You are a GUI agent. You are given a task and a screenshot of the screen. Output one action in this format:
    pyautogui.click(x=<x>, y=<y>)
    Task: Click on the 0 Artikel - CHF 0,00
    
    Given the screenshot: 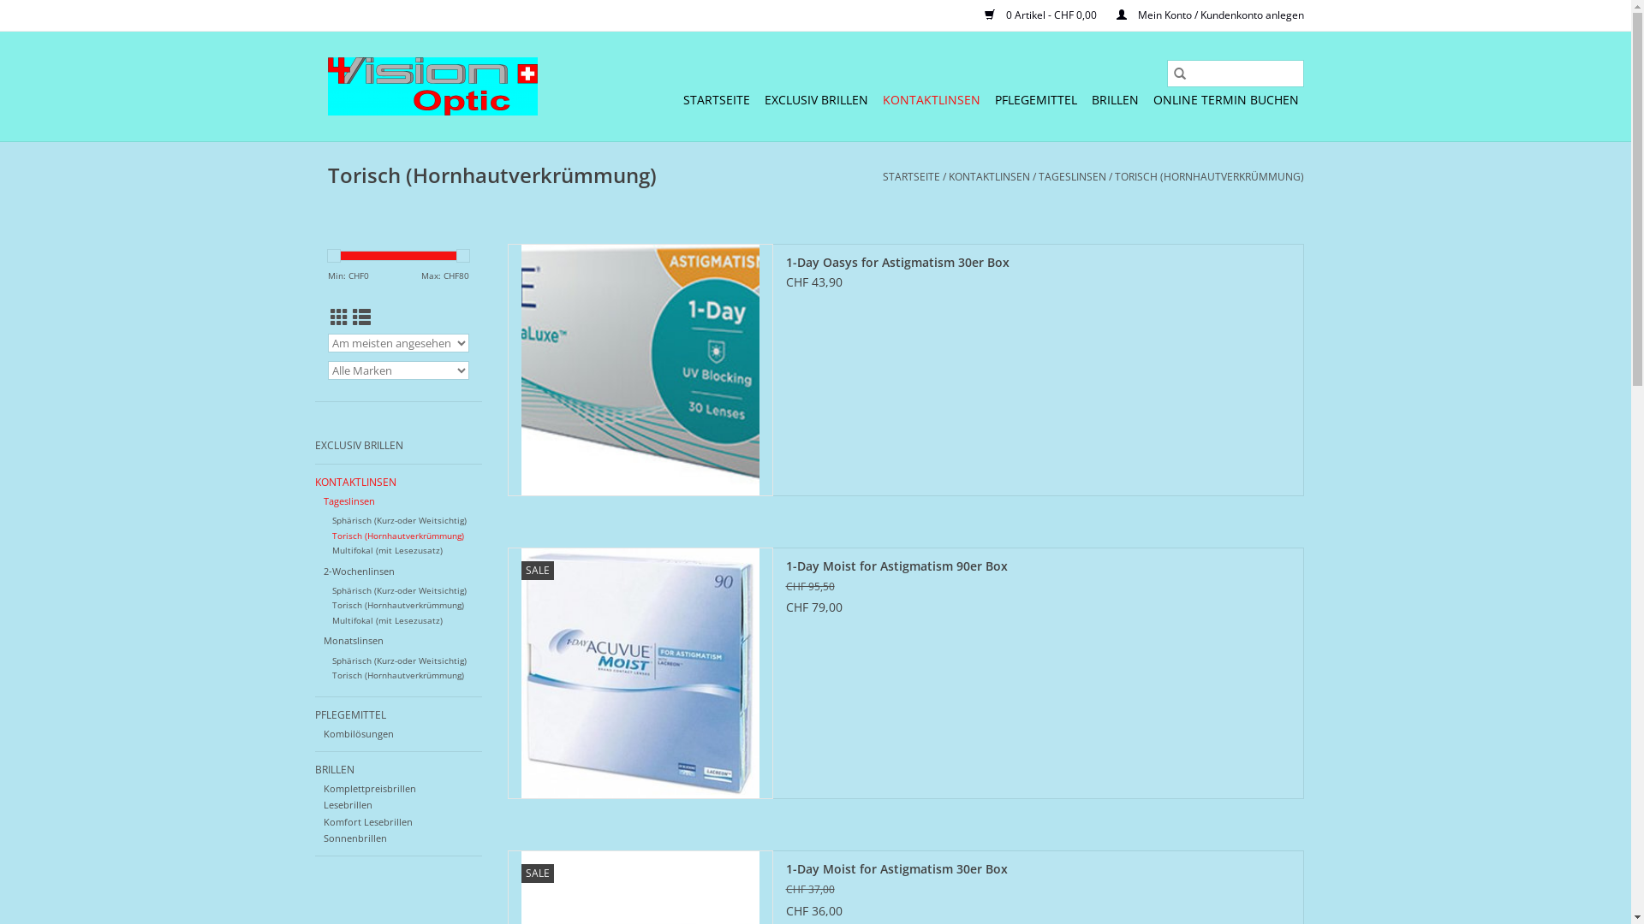 What is the action you would take?
    pyautogui.click(x=1033, y=15)
    